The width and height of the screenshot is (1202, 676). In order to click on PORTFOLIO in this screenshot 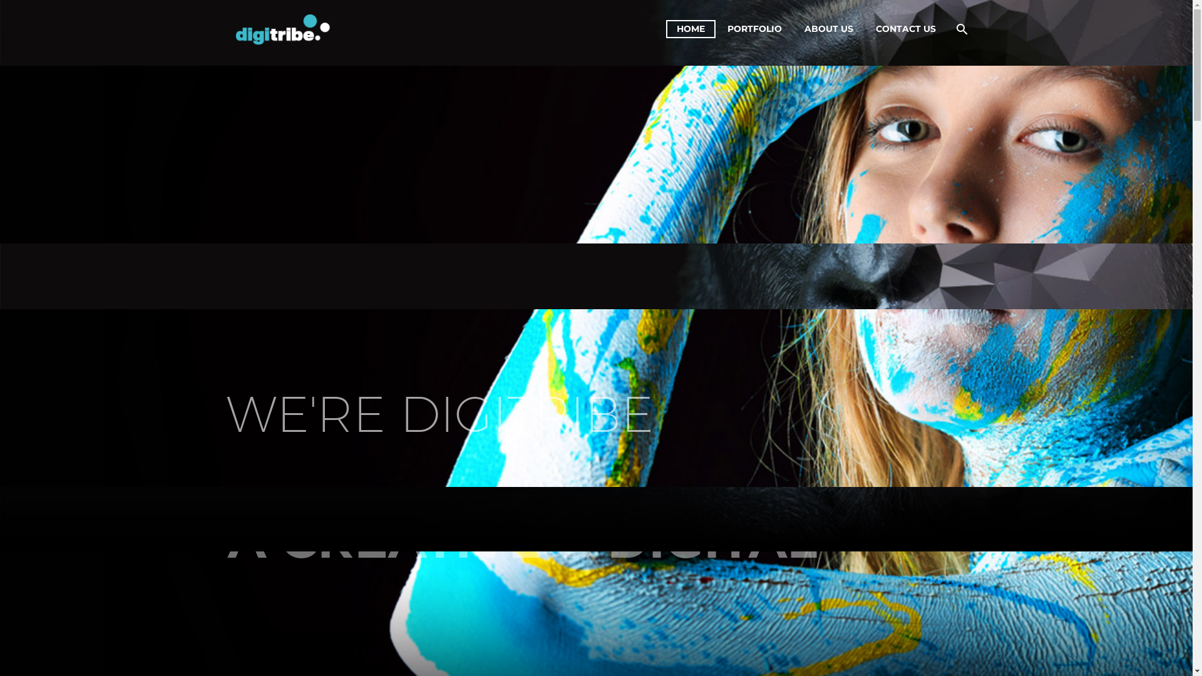, I will do `click(502, 413)`.